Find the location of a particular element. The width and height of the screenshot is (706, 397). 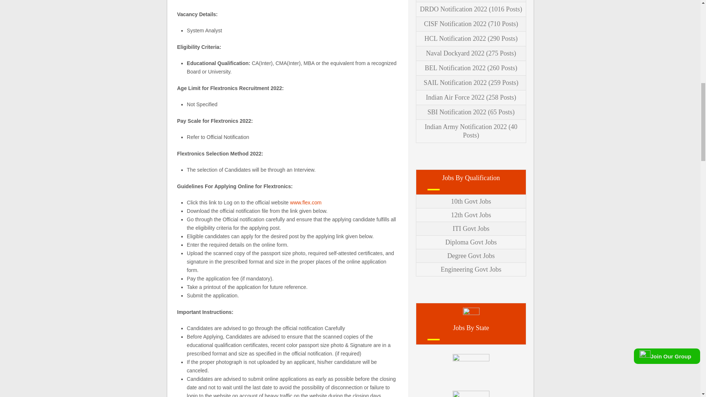

www.flex.com is located at coordinates (306, 203).